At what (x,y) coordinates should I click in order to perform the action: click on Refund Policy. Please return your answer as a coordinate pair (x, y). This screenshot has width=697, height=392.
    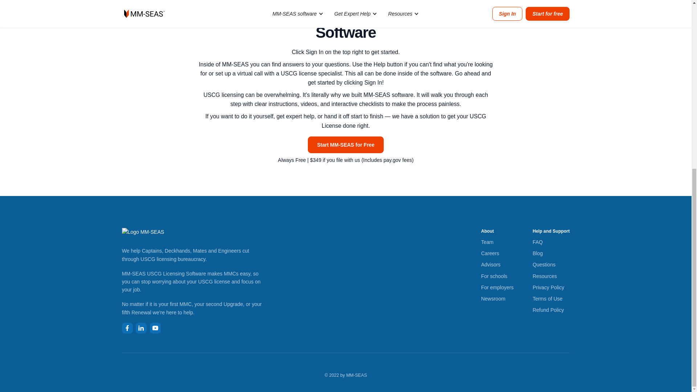
    Looking at the image, I should click on (548, 310).